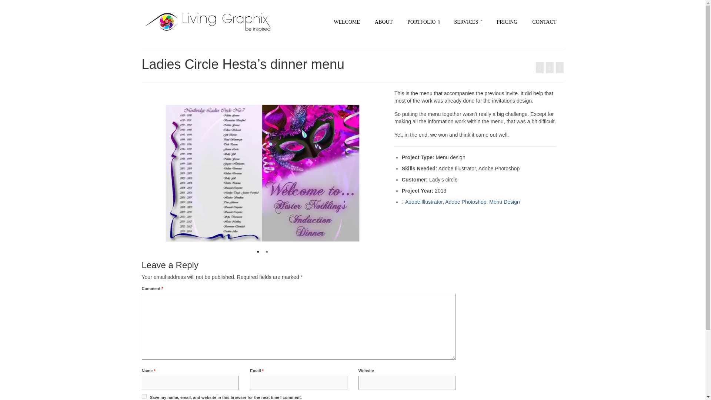  I want to click on WELCOME, so click(347, 22).